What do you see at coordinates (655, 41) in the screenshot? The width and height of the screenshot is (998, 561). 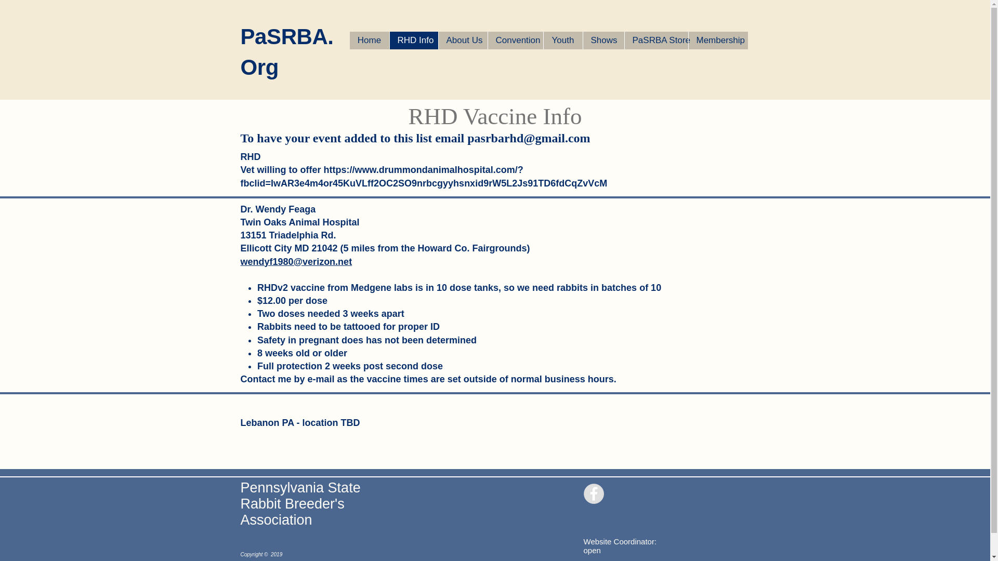 I see `PaSRBA Store` at bounding box center [655, 41].